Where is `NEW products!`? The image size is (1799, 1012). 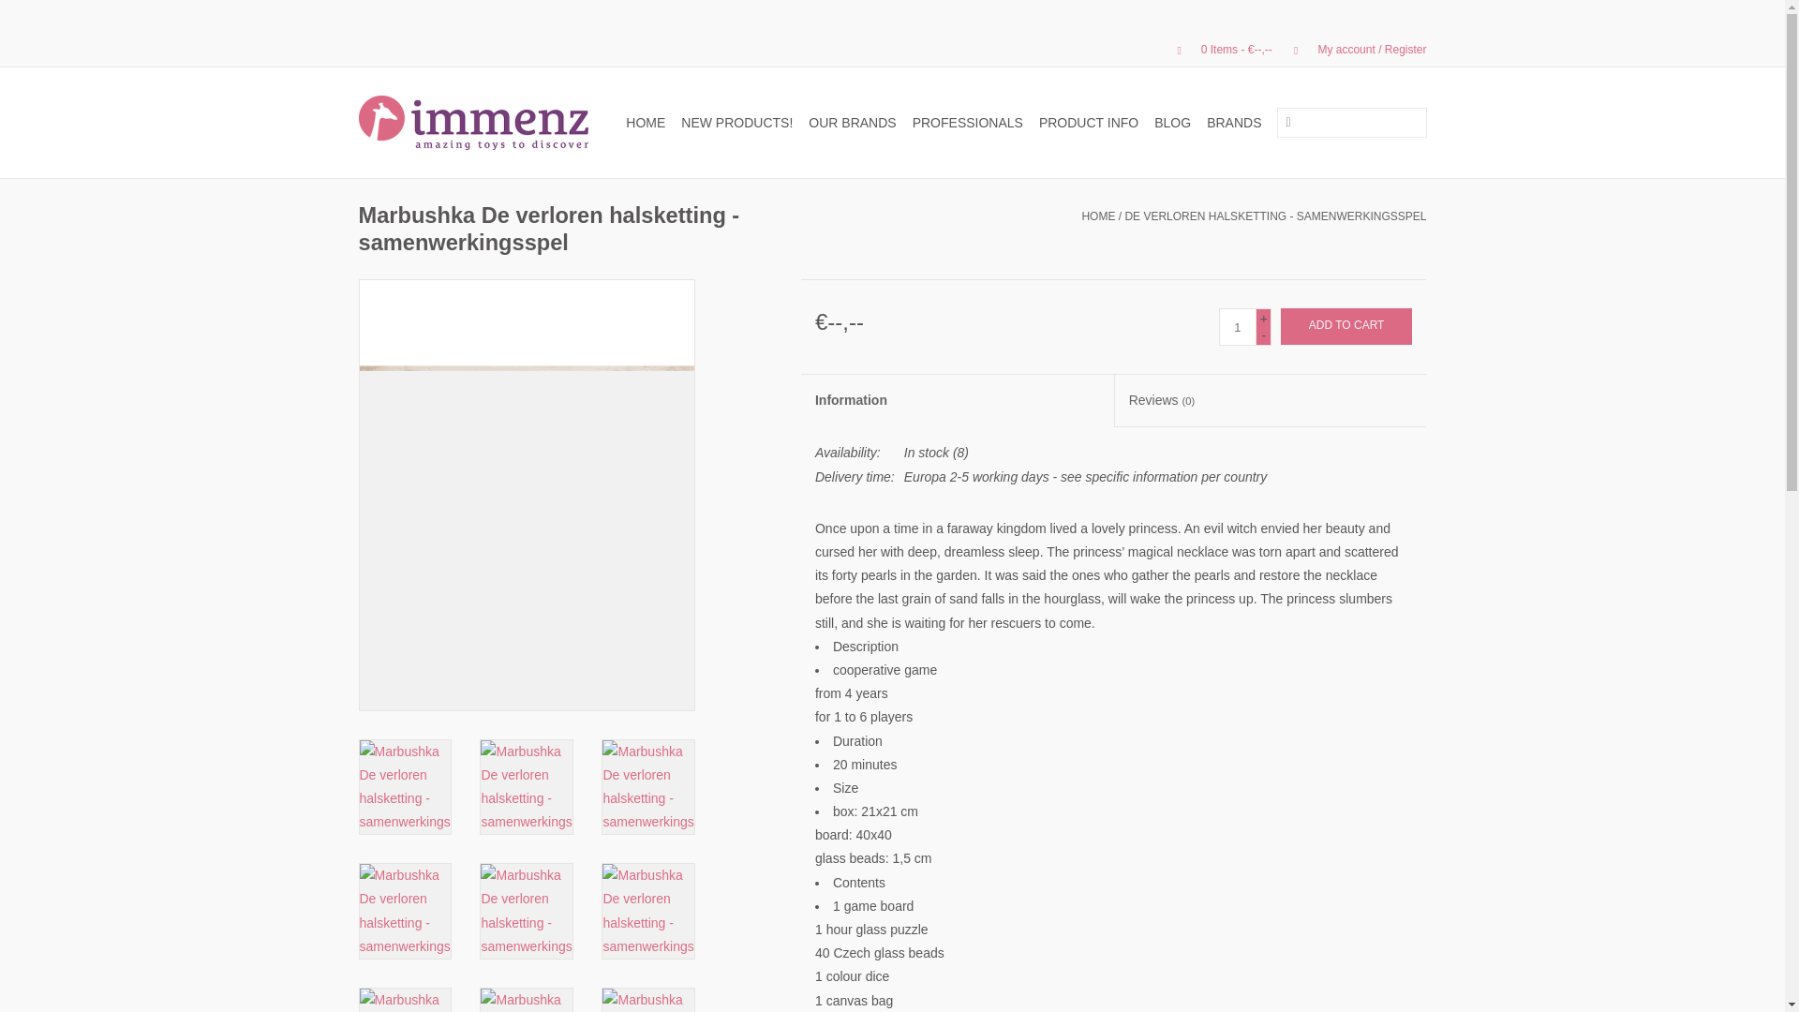
NEW products! is located at coordinates (736, 122).